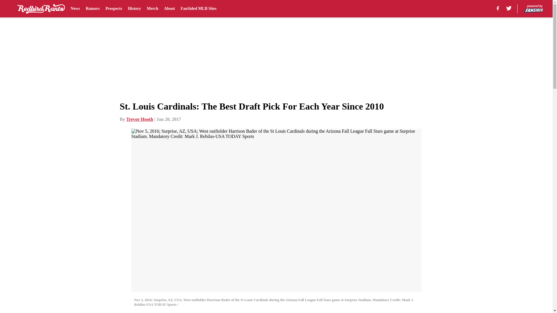 Image resolution: width=557 pixels, height=313 pixels. Describe the element at coordinates (198, 9) in the screenshot. I see `FanSided MLB Sites` at that location.